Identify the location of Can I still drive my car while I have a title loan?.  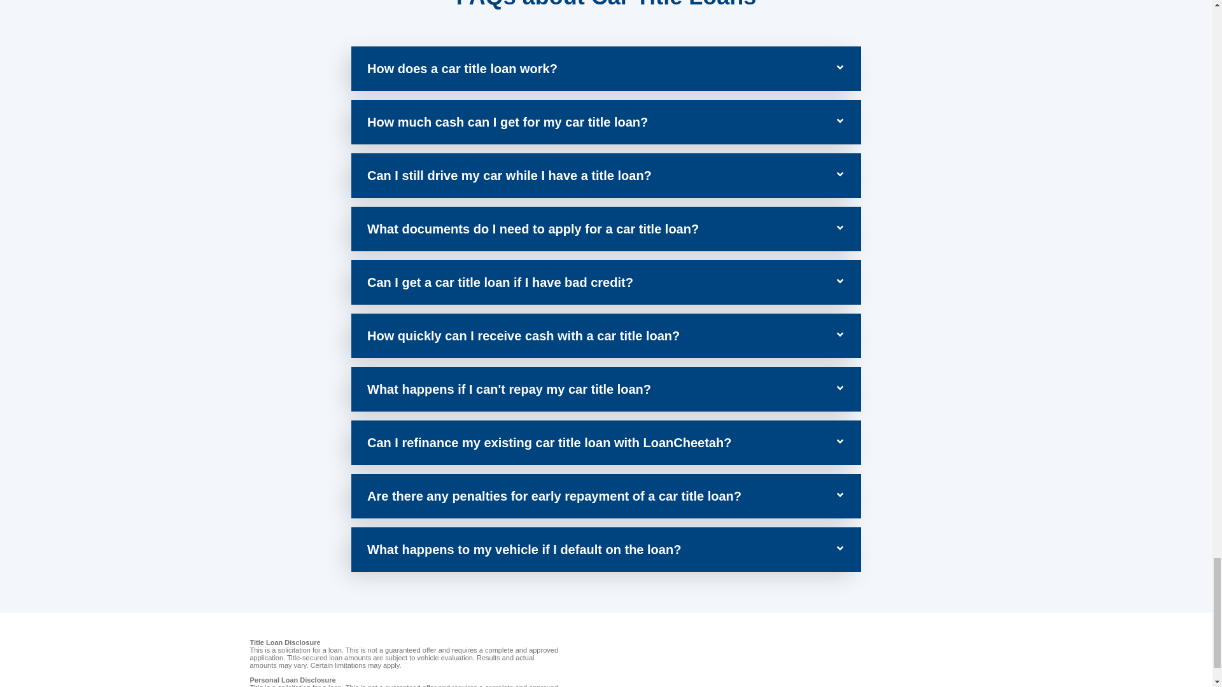
(509, 176).